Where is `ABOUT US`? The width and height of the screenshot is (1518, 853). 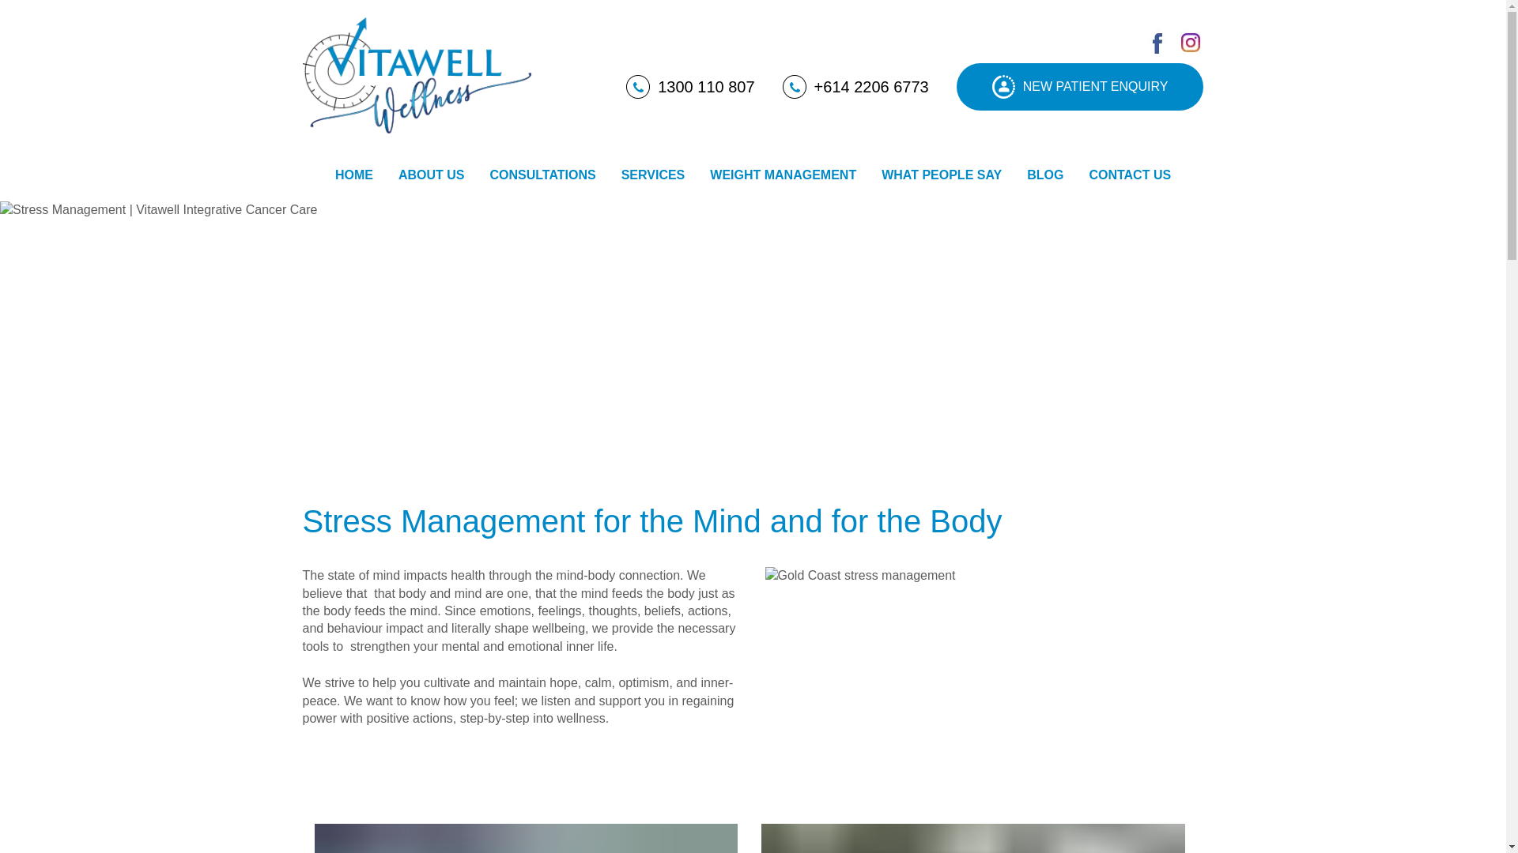
ABOUT US is located at coordinates (432, 175).